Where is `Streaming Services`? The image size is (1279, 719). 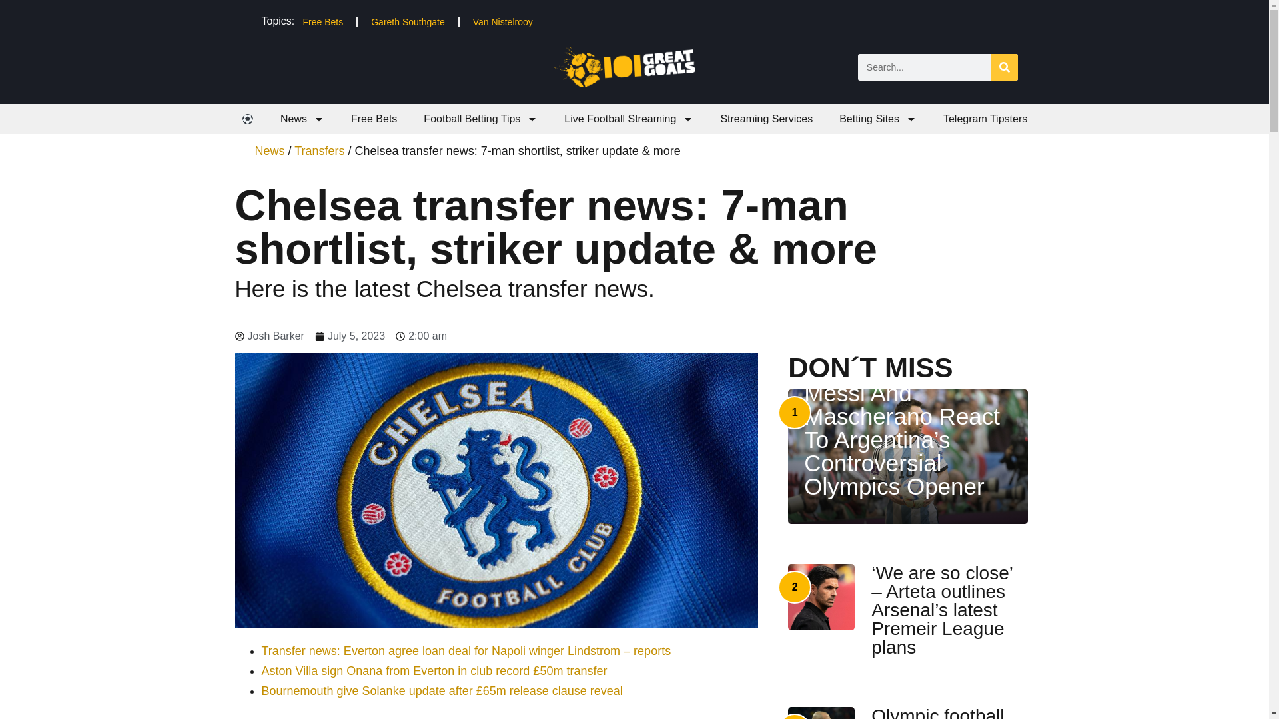 Streaming Services is located at coordinates (766, 119).